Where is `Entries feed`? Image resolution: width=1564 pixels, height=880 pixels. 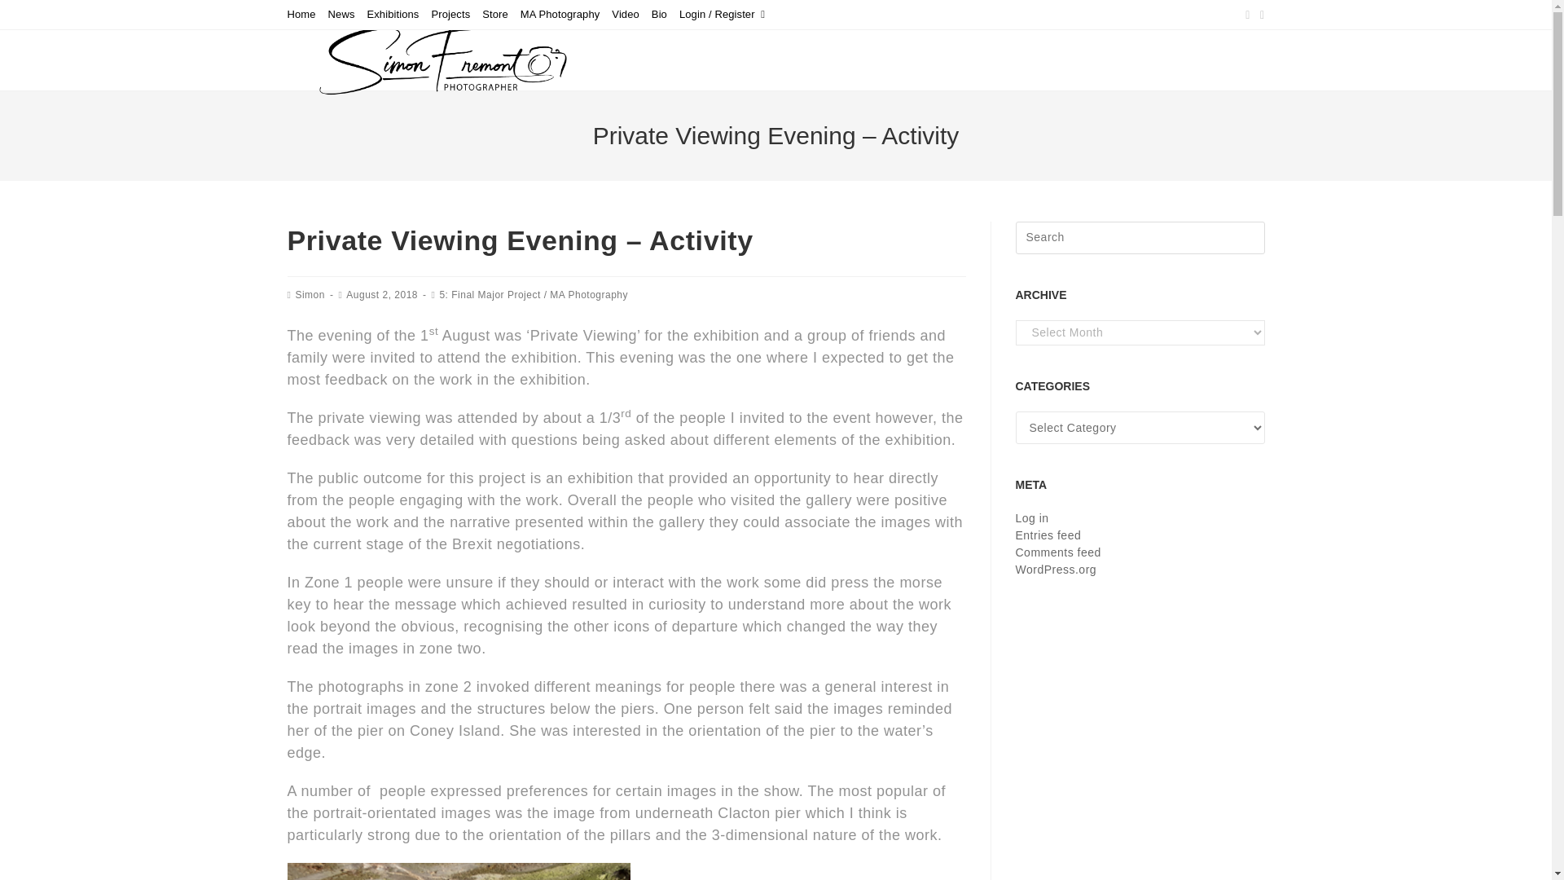
Entries feed is located at coordinates (1048, 535).